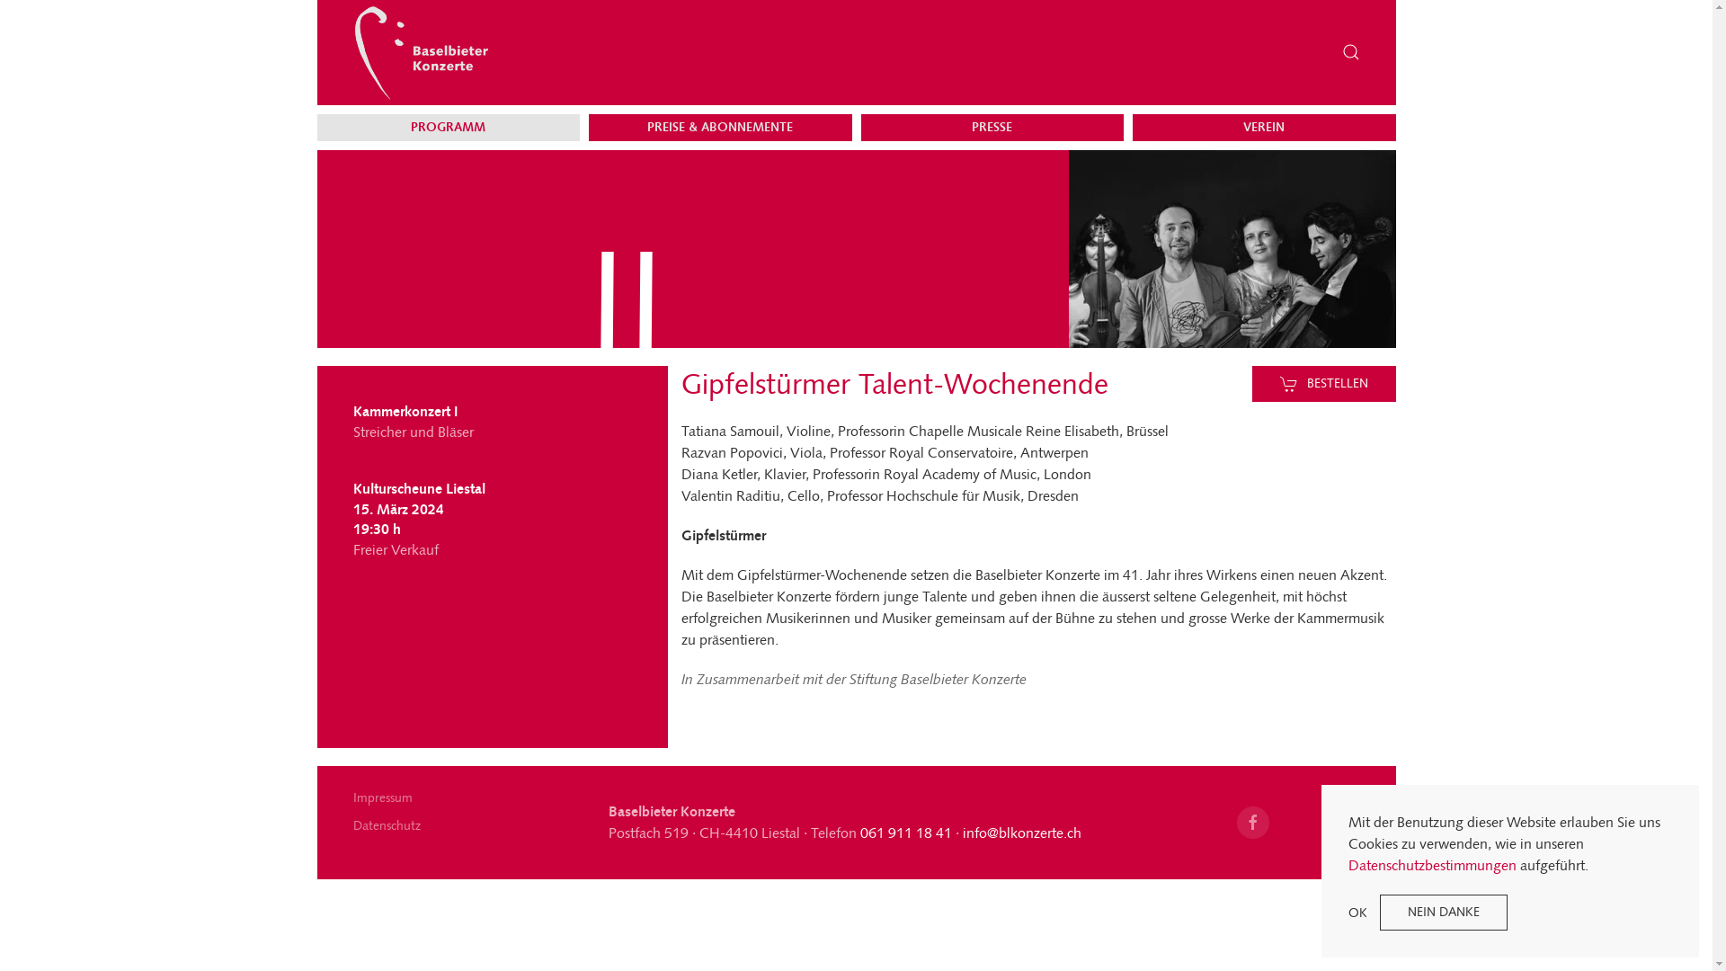  What do you see at coordinates (449, 128) in the screenshot?
I see `PROGRAMM` at bounding box center [449, 128].